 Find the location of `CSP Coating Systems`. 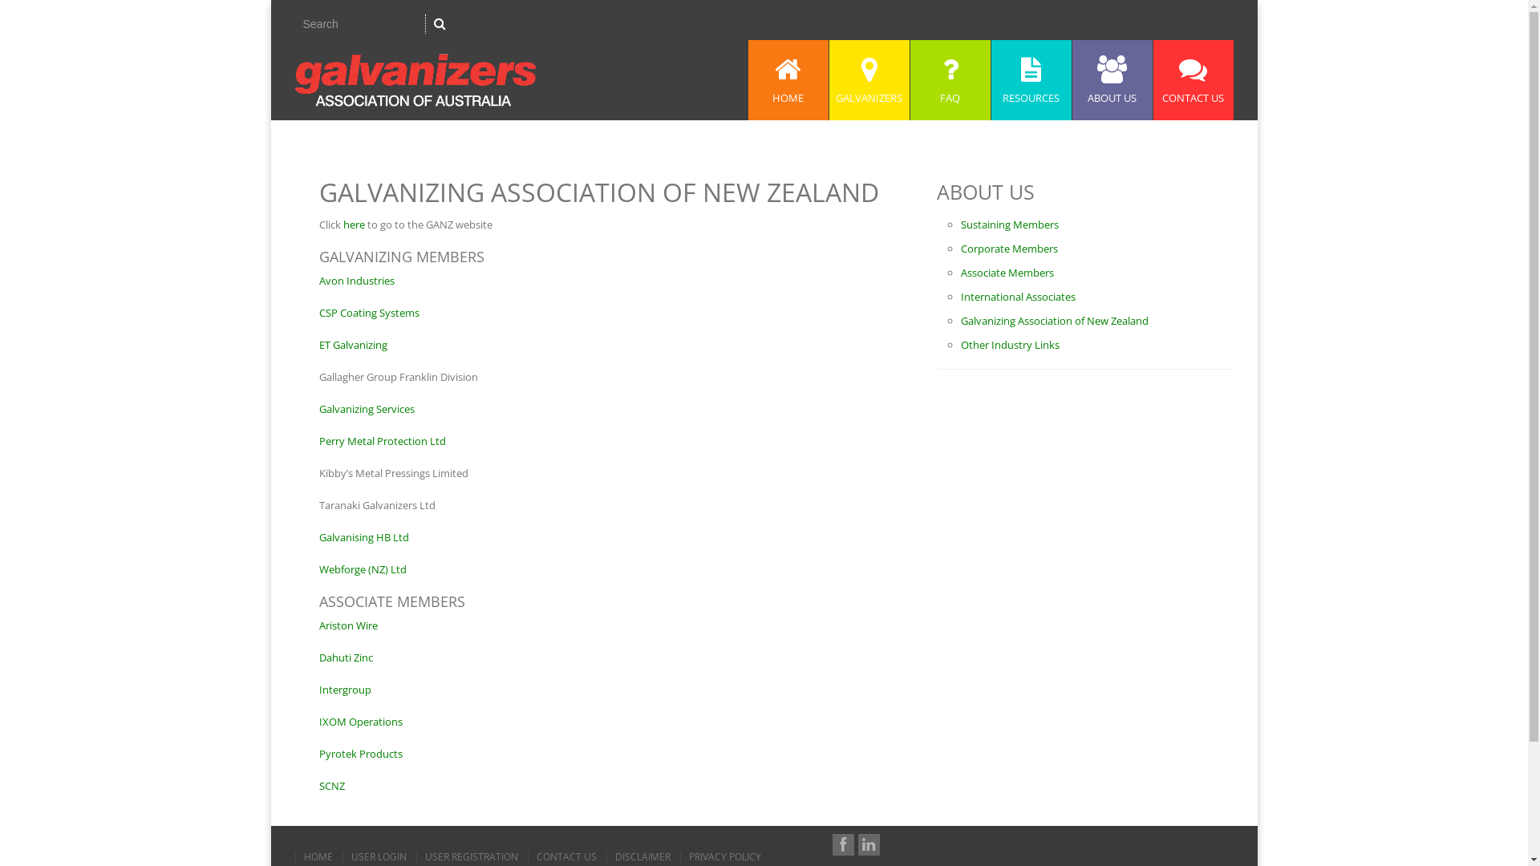

CSP Coating Systems is located at coordinates (369, 313).